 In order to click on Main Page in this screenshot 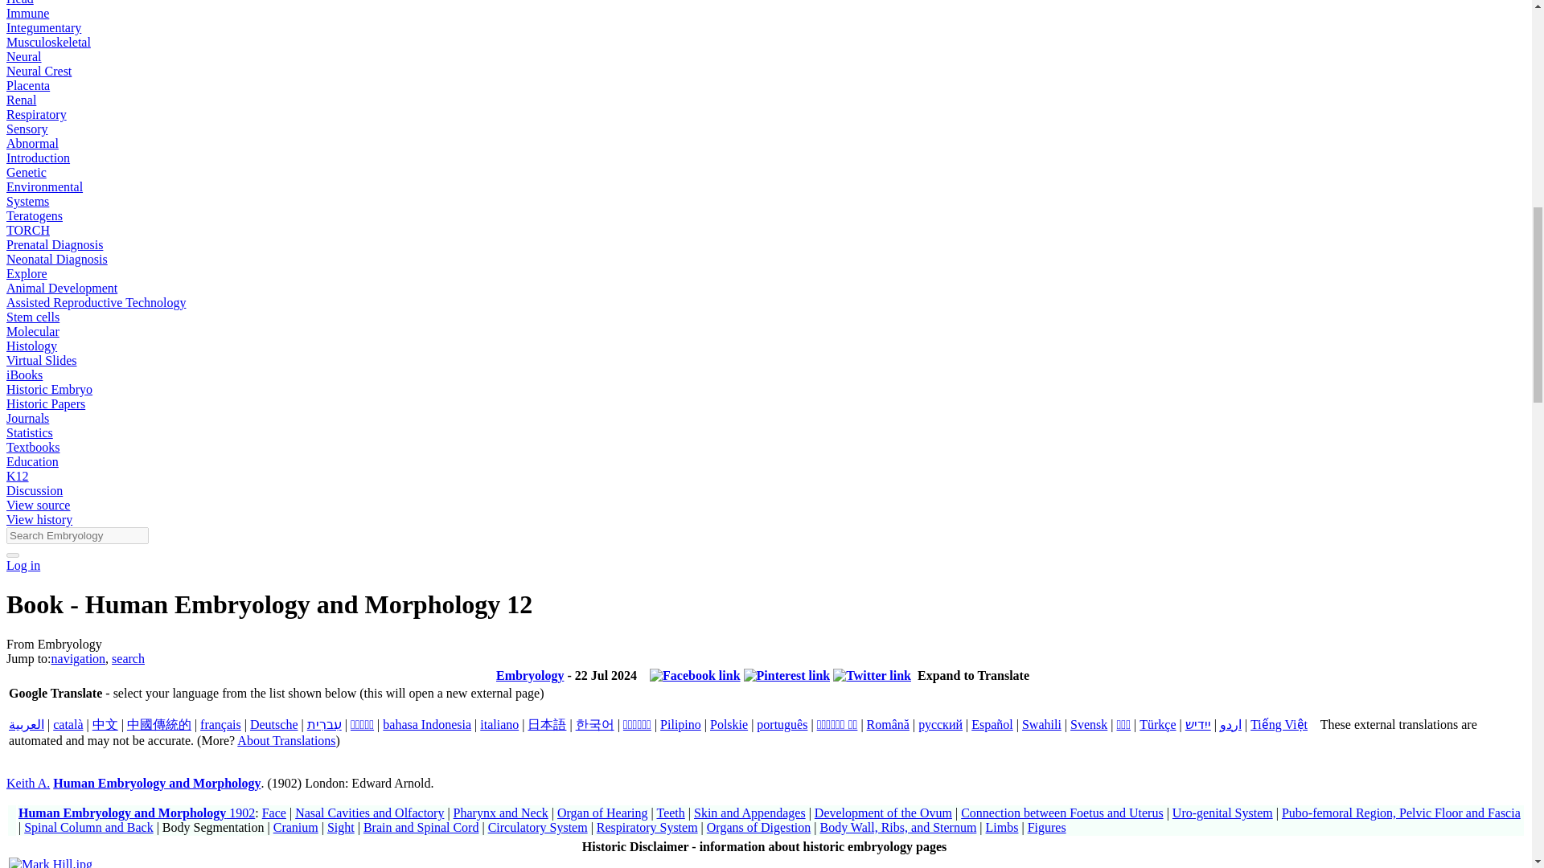, I will do `click(529, 675)`.